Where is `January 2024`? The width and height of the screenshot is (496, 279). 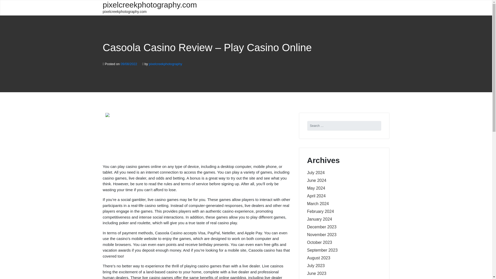
January 2024 is located at coordinates (319, 219).